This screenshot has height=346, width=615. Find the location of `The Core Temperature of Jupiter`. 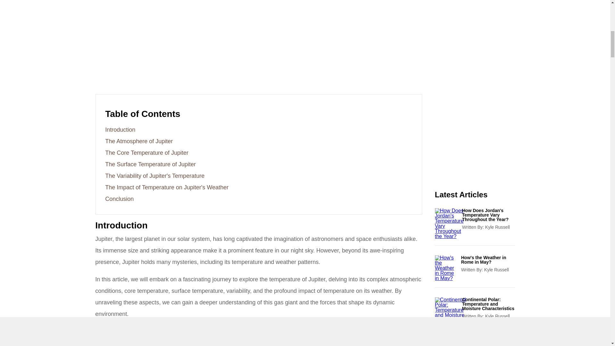

The Core Temperature of Jupiter is located at coordinates (147, 152).